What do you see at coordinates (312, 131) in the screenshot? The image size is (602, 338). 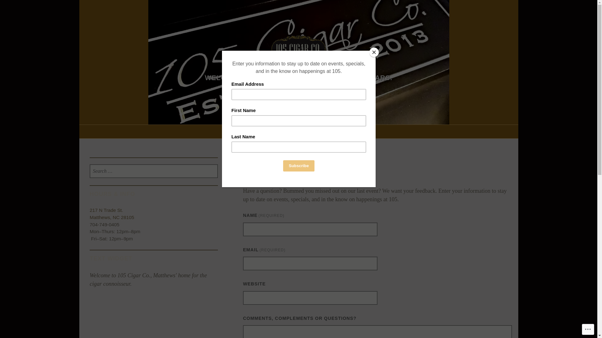 I see `CONTACT` at bounding box center [312, 131].